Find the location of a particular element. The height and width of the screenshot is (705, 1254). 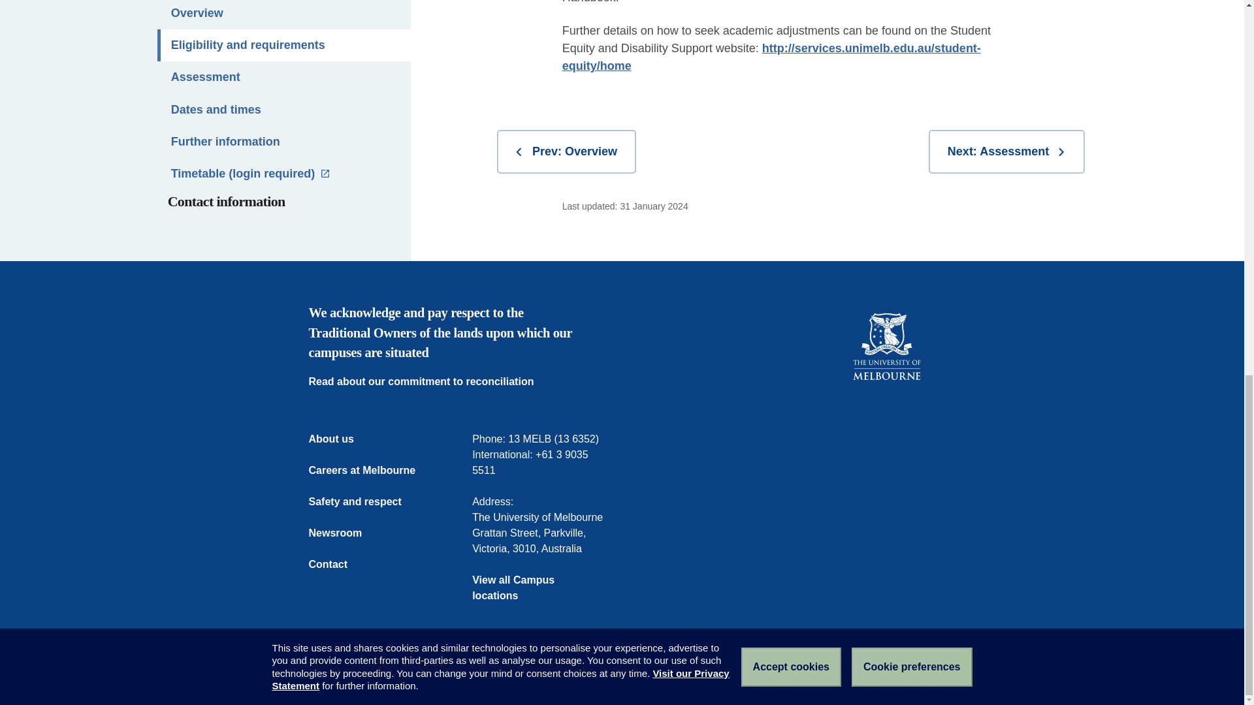

Careers at Melbourne is located at coordinates (370, 470).